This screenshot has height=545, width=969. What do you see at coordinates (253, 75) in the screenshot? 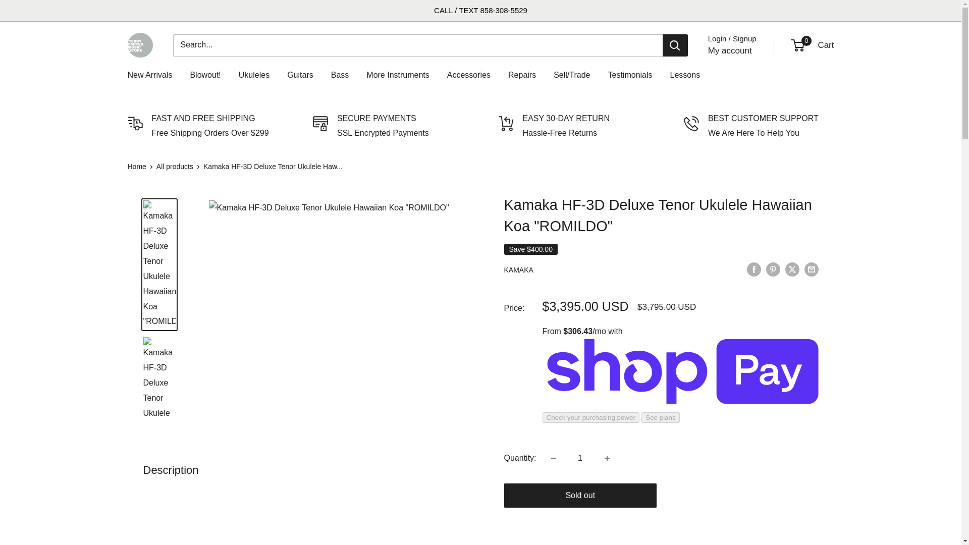
I see `Ukuleles` at bounding box center [253, 75].